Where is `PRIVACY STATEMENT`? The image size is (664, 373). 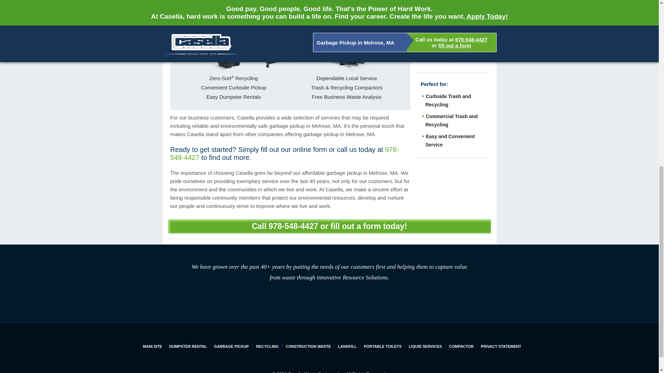
PRIVACY STATEMENT is located at coordinates (501, 346).